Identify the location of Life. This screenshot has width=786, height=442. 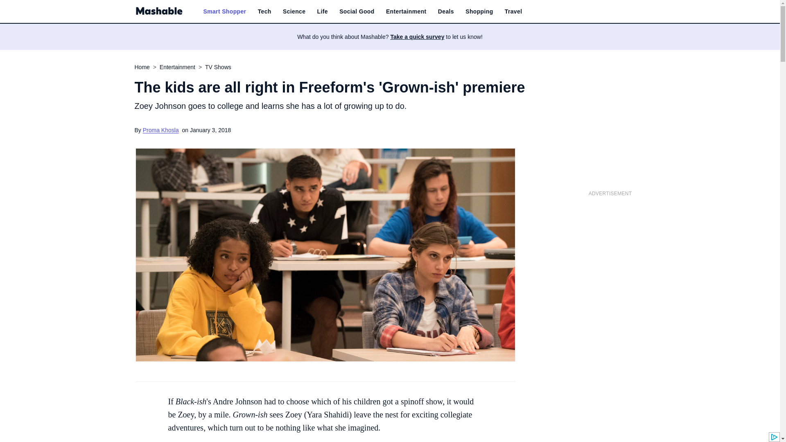
(323, 11).